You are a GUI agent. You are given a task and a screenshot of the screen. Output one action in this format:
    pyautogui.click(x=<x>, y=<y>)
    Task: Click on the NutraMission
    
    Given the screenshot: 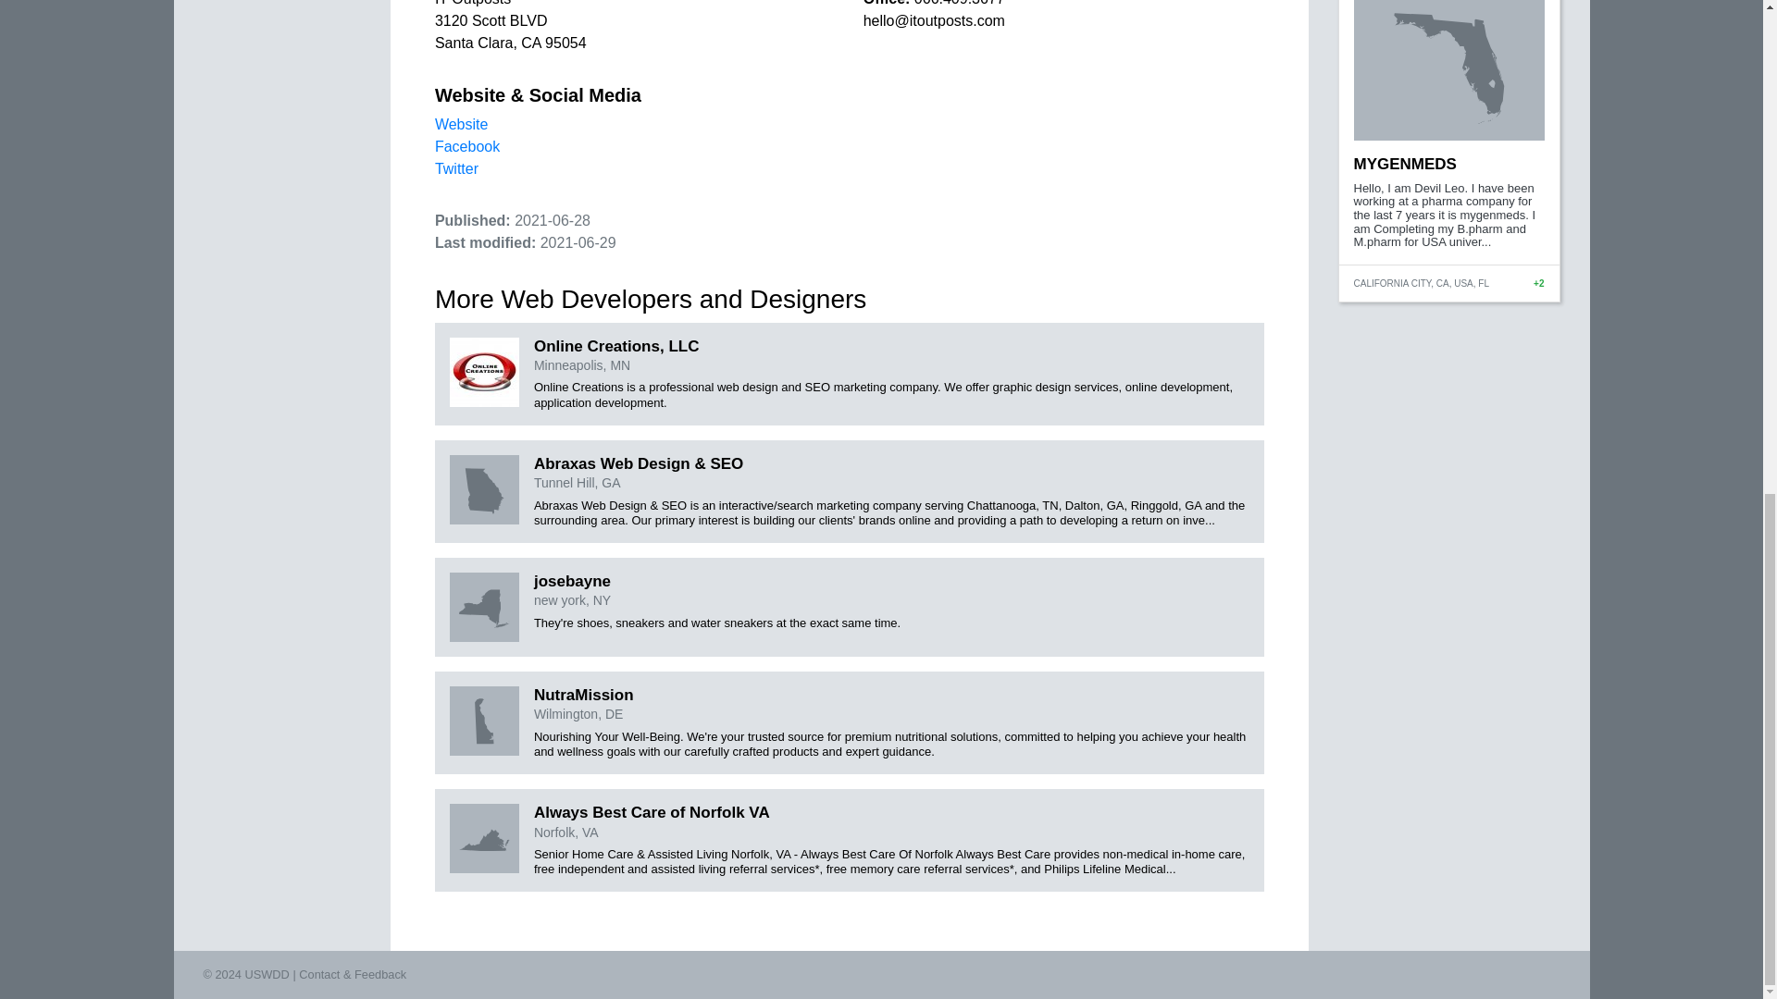 What is the action you would take?
    pyautogui.click(x=584, y=695)
    